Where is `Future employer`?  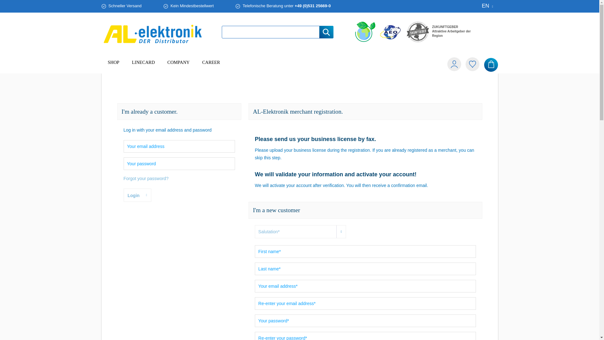 Future employer is located at coordinates (299, 65).